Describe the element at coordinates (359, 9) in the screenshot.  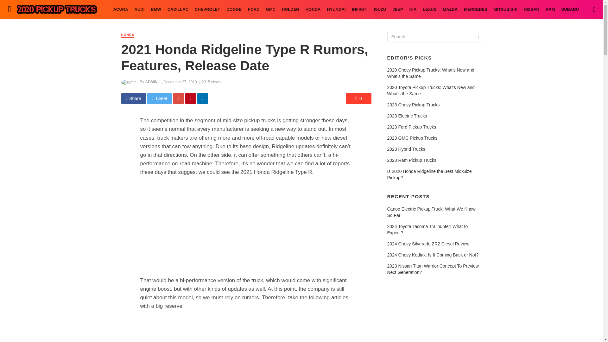
I see `INFINITI` at that location.